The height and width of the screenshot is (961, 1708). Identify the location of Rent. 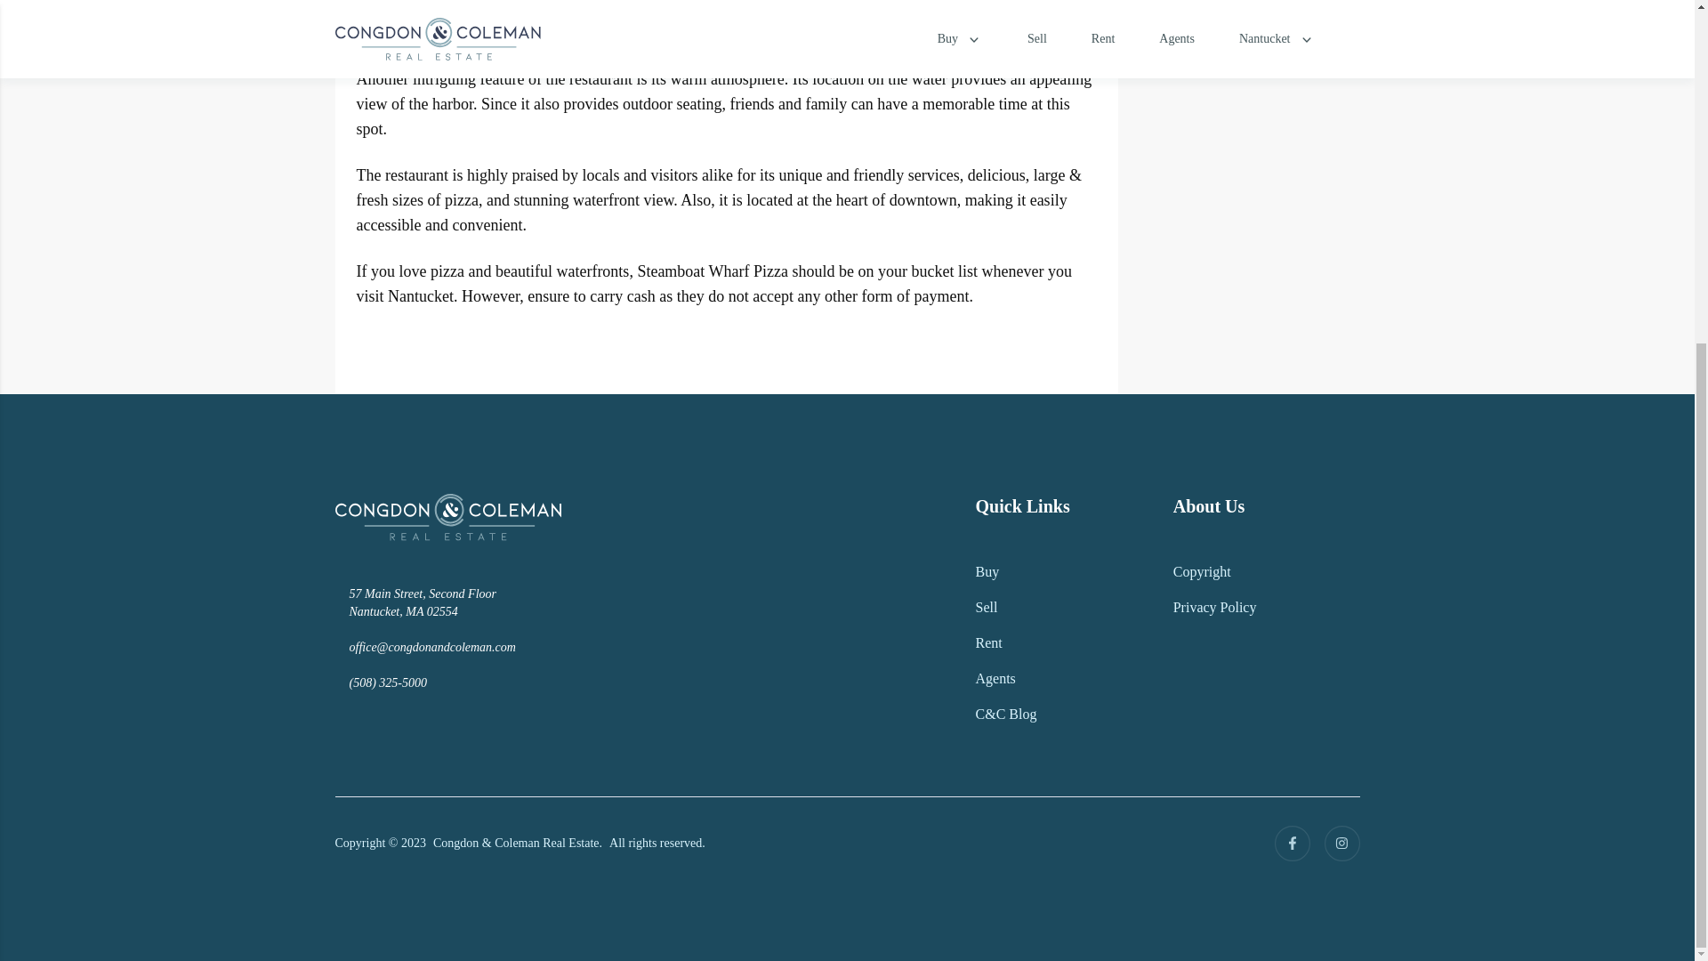
(989, 642).